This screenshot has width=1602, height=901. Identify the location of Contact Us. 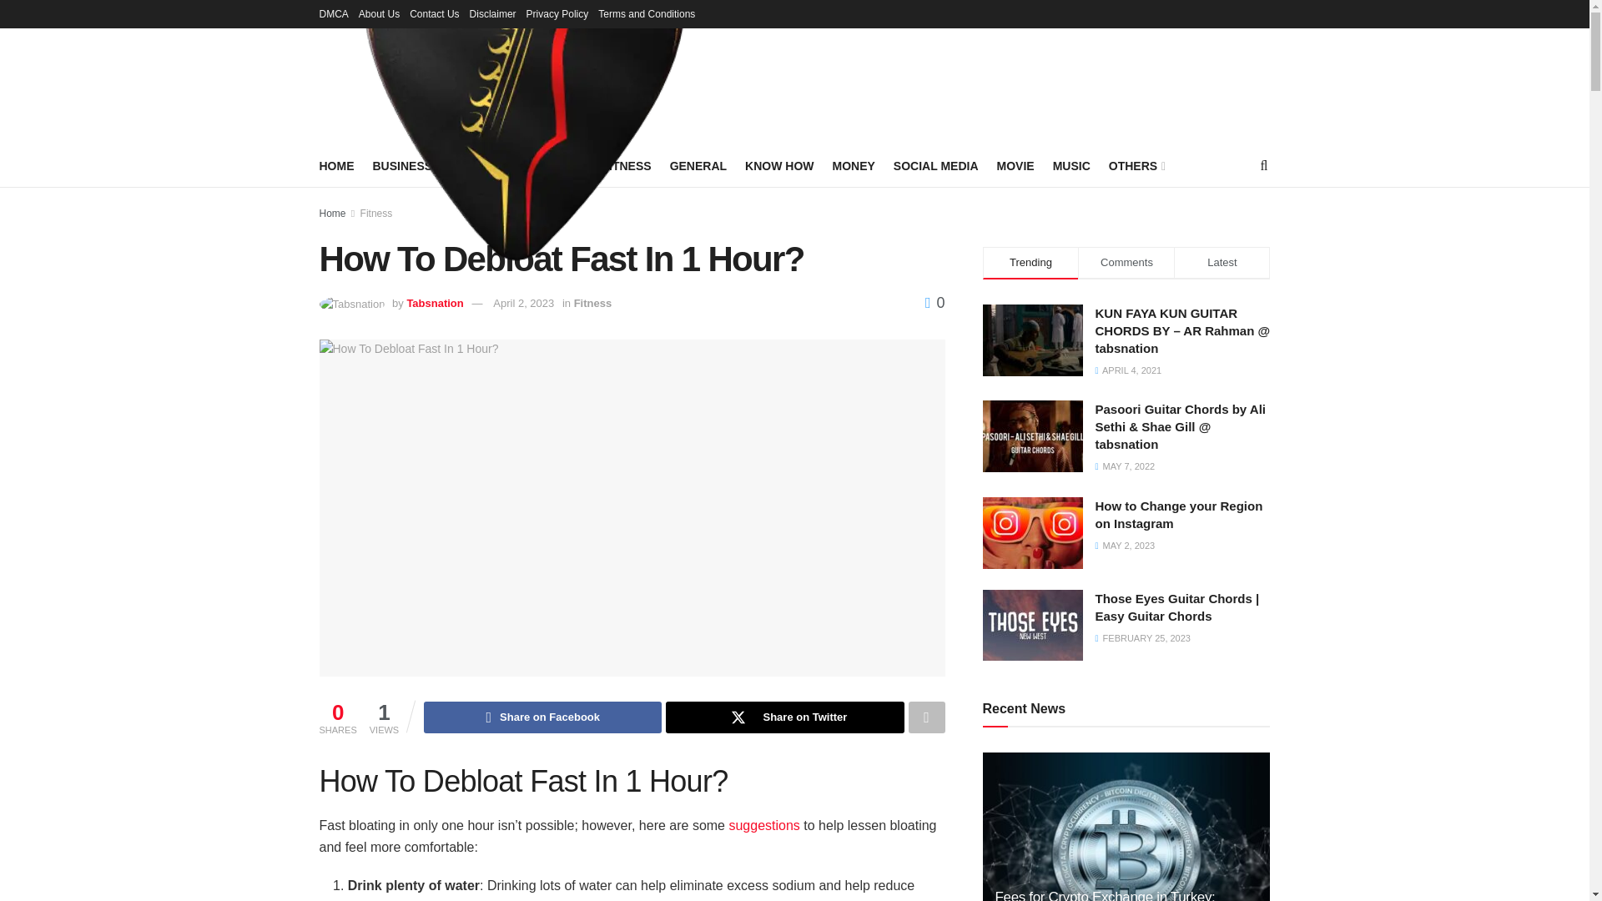
(434, 13).